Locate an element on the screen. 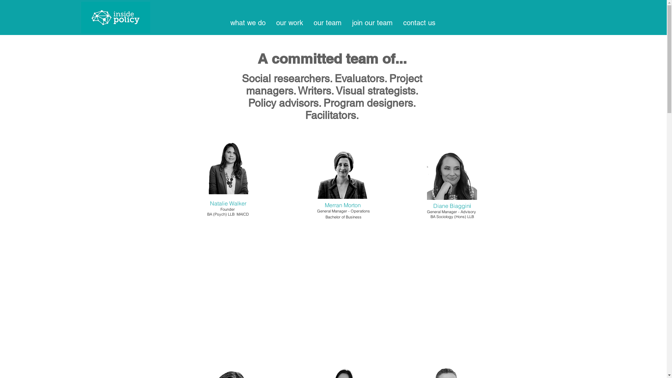 Image resolution: width=672 pixels, height=378 pixels. what we do is located at coordinates (248, 23).